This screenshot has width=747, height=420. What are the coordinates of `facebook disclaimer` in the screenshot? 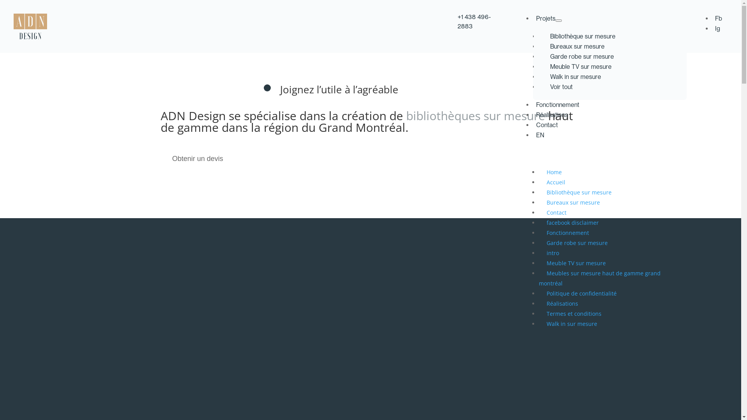 It's located at (573, 222).